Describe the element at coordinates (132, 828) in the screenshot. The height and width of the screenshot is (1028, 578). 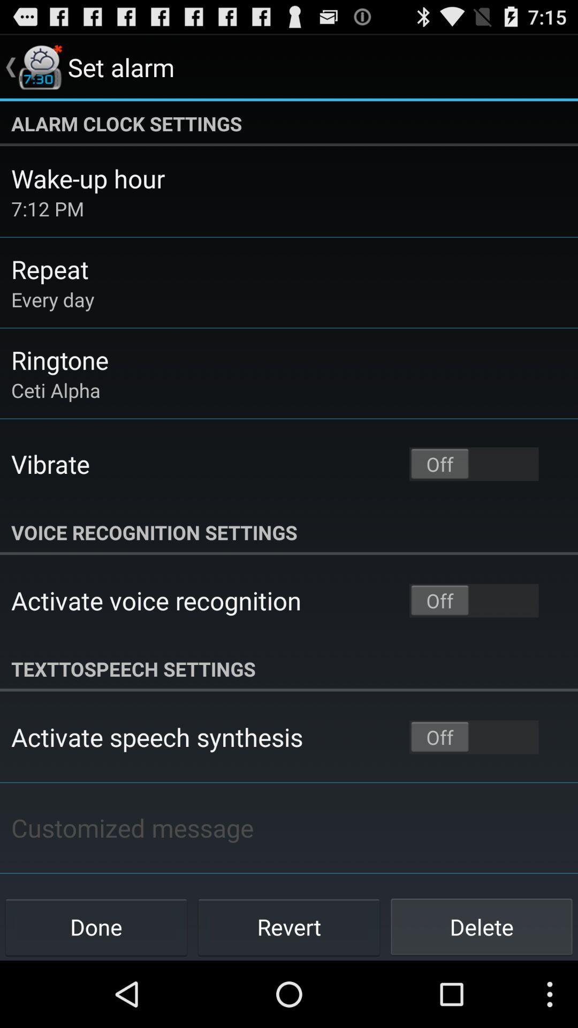
I see `press the app below the activate speech synthesis` at that location.